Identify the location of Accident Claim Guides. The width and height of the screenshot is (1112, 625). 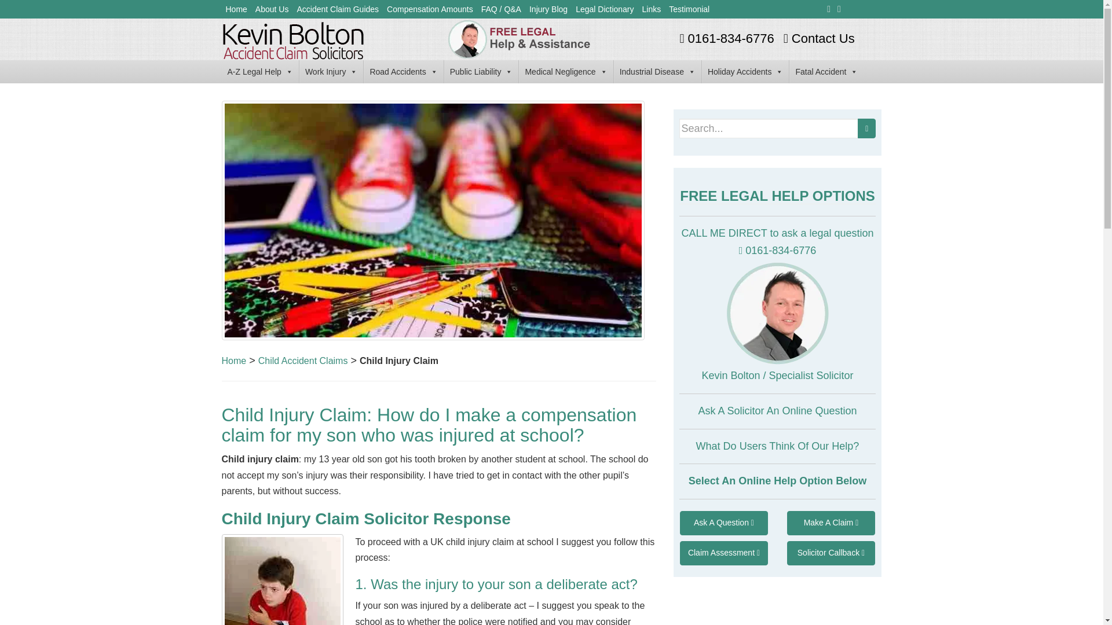
(337, 9).